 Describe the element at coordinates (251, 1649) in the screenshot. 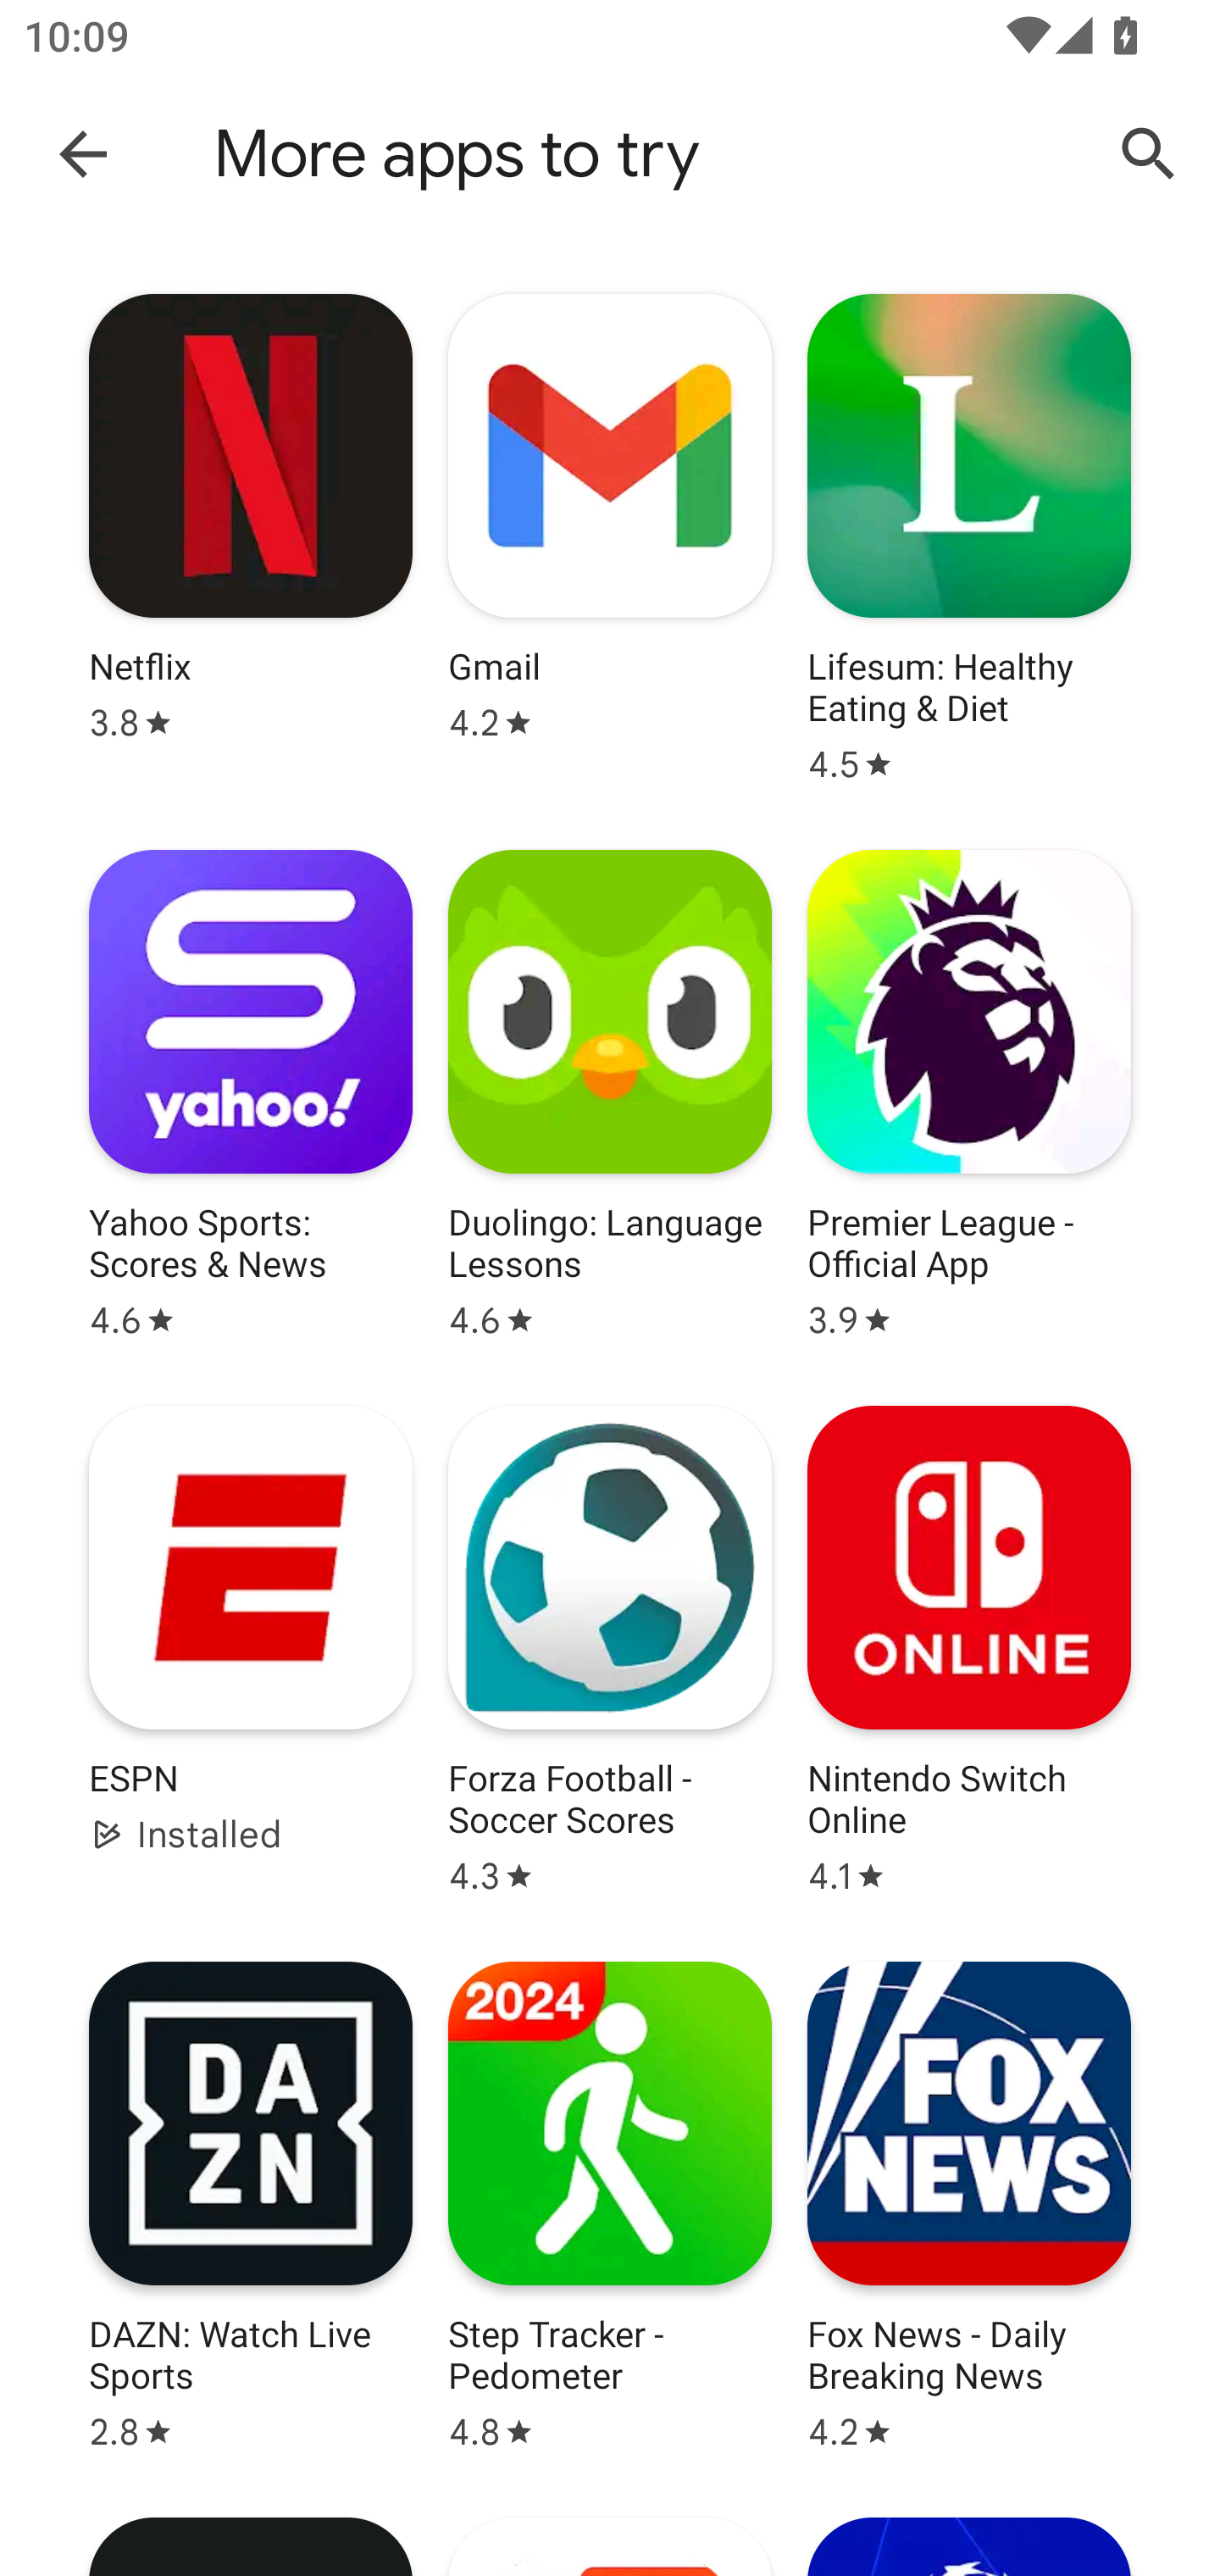

I see `App: ESPN
Installed

` at that location.